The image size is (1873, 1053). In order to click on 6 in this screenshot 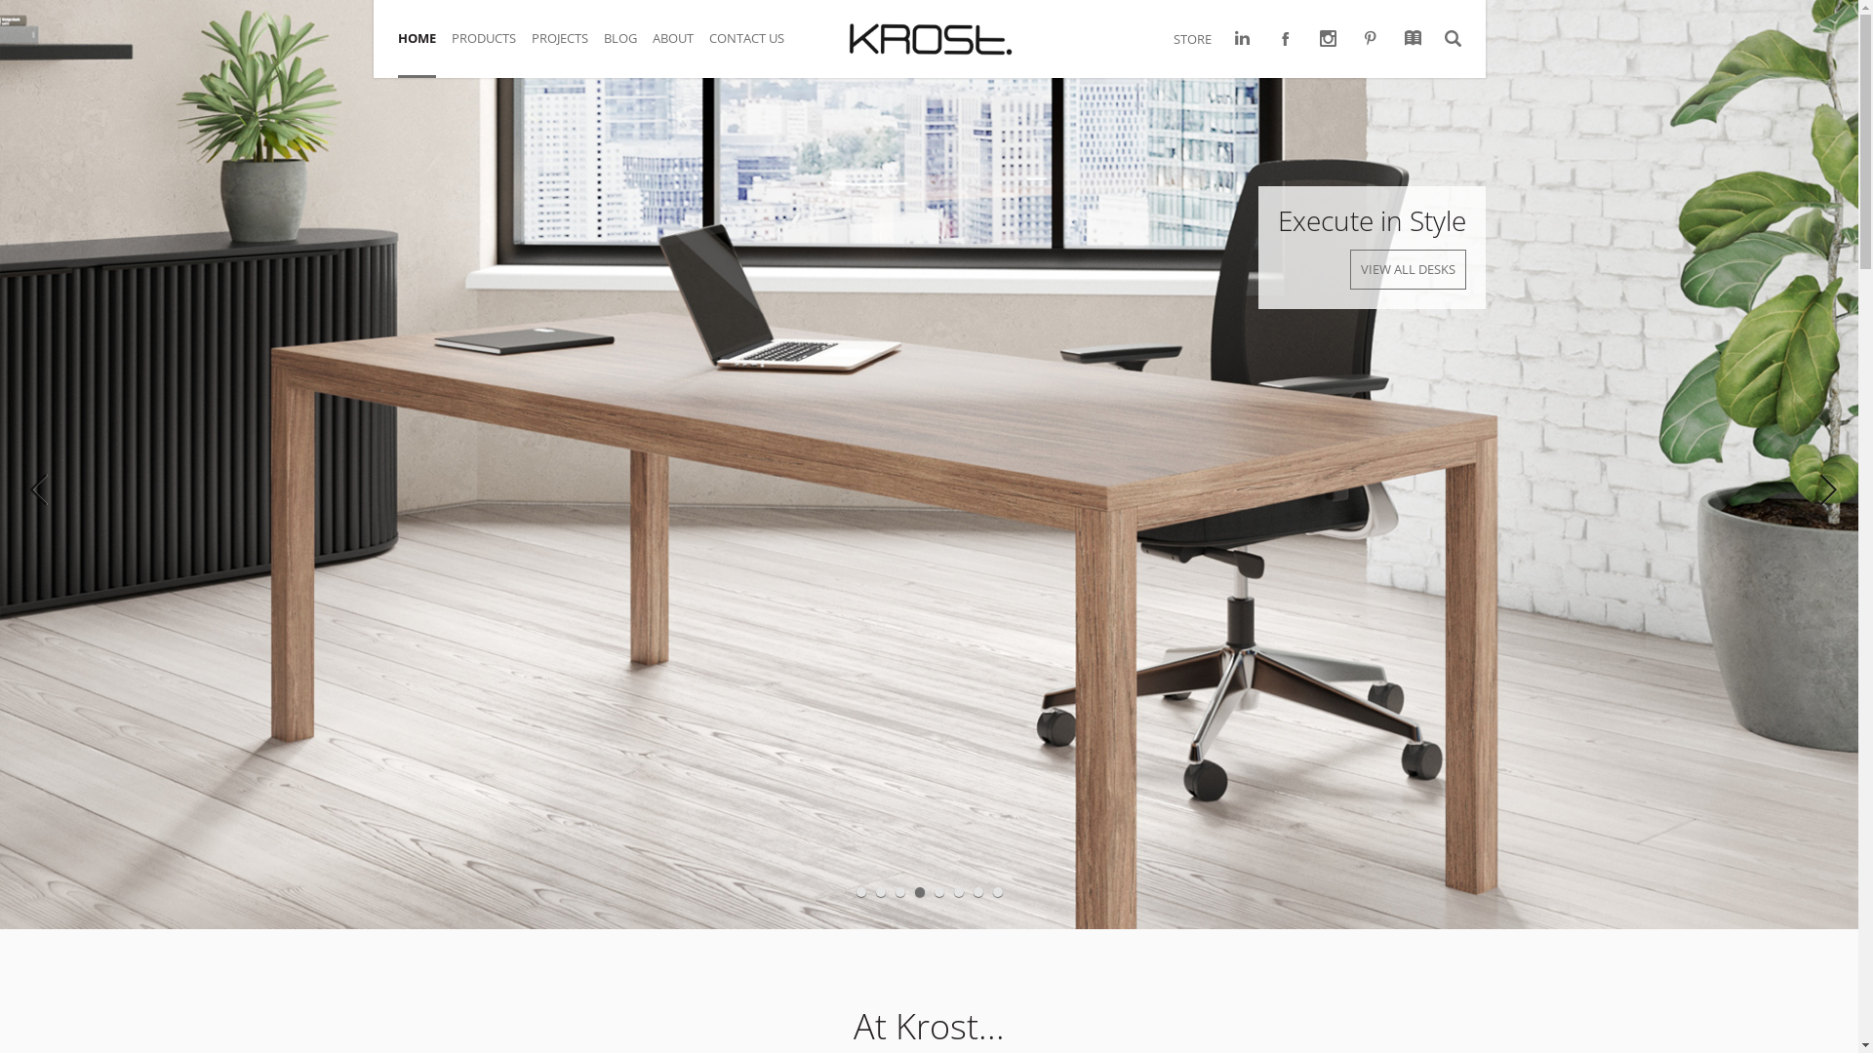, I will do `click(958, 892)`.